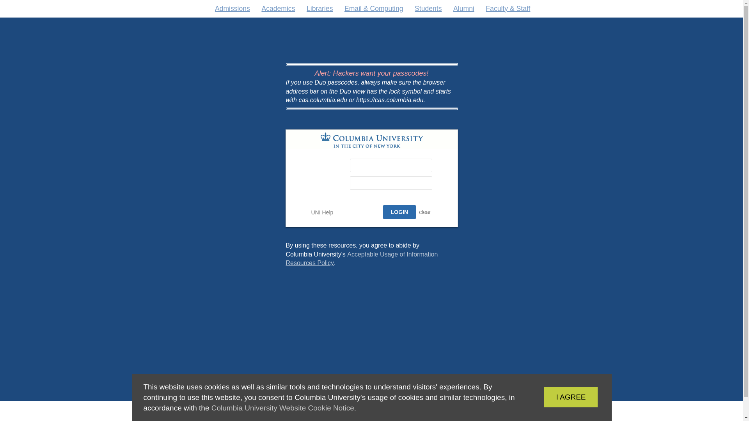 The width and height of the screenshot is (749, 421). What do you see at coordinates (319, 9) in the screenshot?
I see `CLEAR` at bounding box center [319, 9].